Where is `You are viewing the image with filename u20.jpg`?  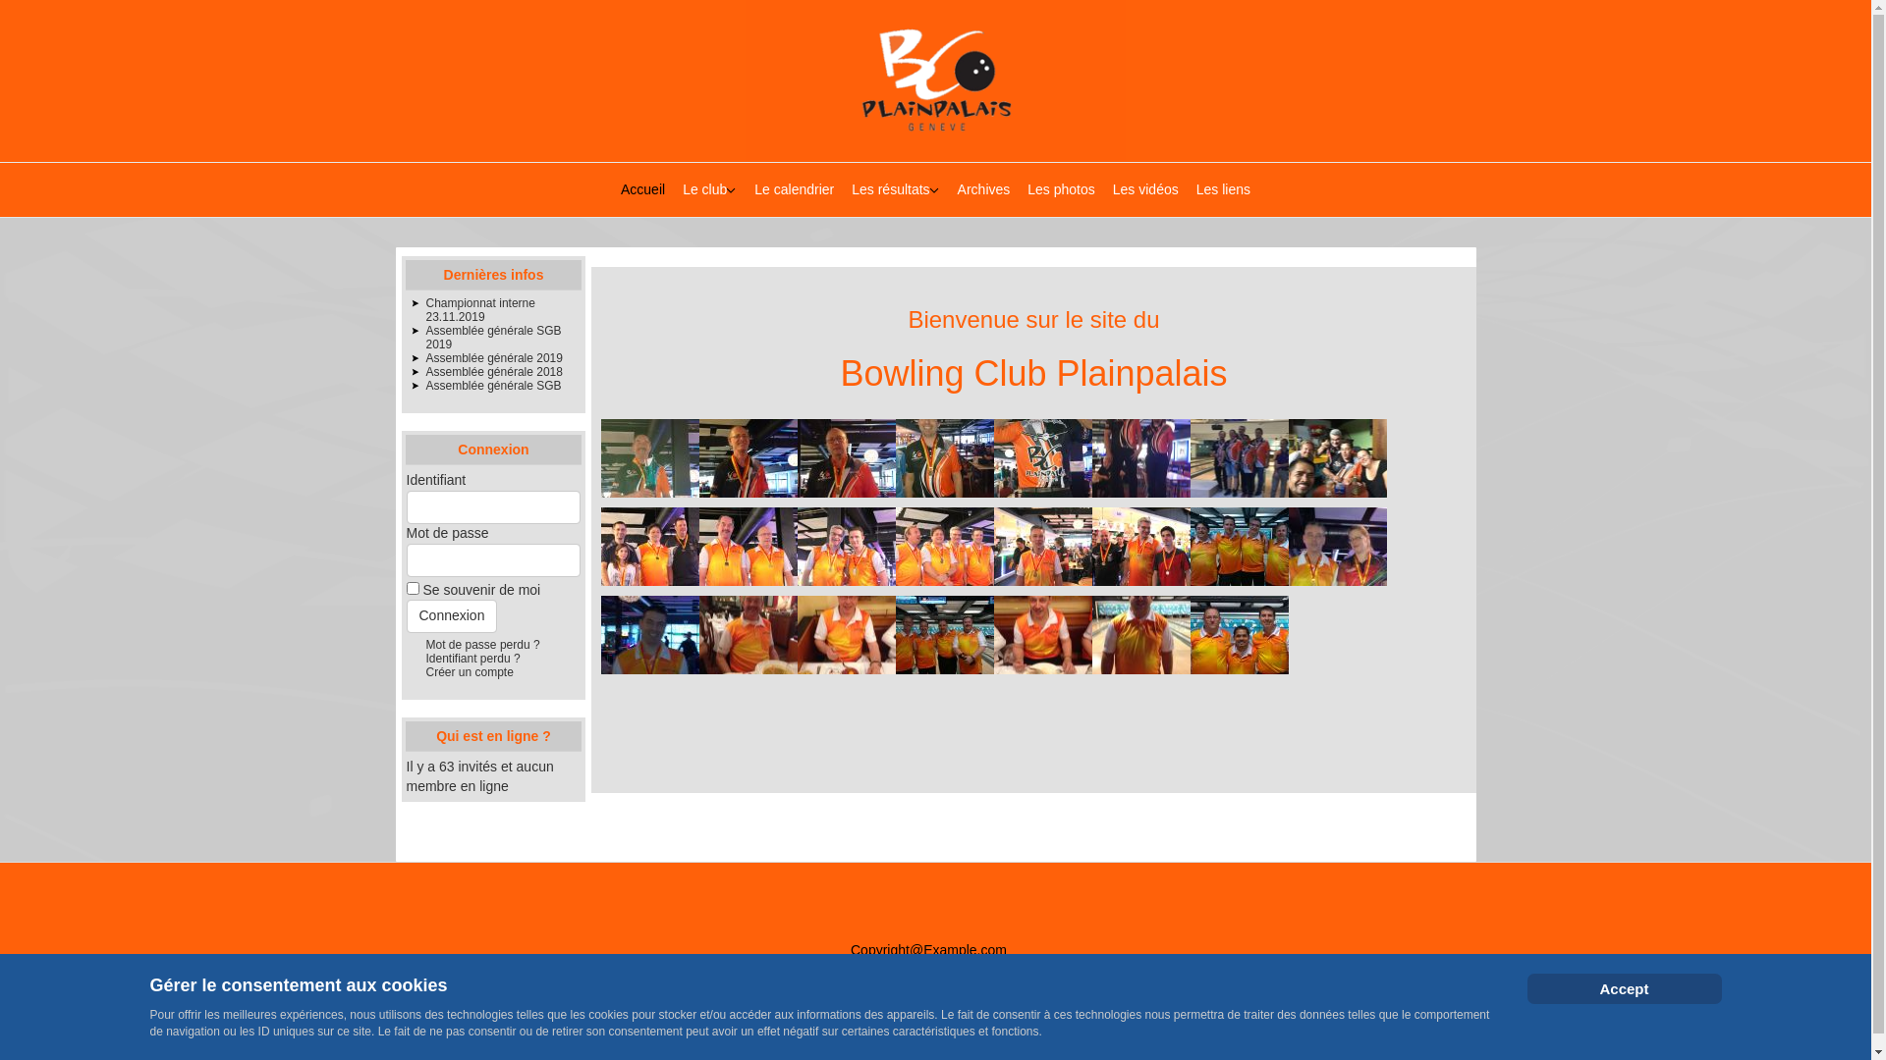 You are viewing the image with filename u20.jpg is located at coordinates (1043, 635).